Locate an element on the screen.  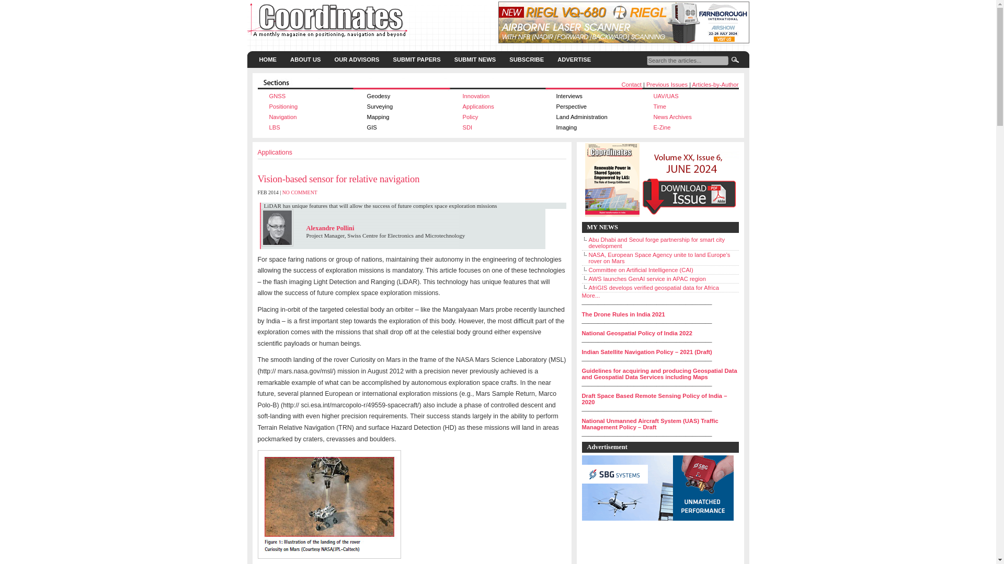
Imaging is located at coordinates (567, 127).